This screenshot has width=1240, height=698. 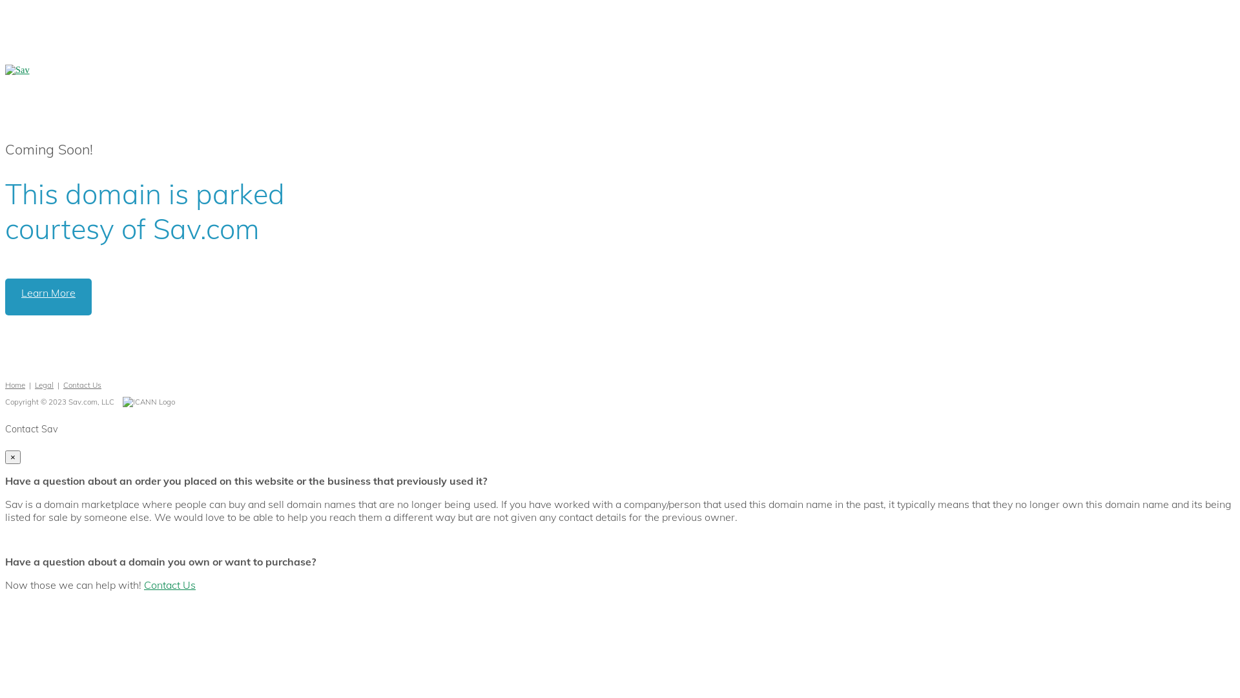 I want to click on Contact Us, so click(x=170, y=585).